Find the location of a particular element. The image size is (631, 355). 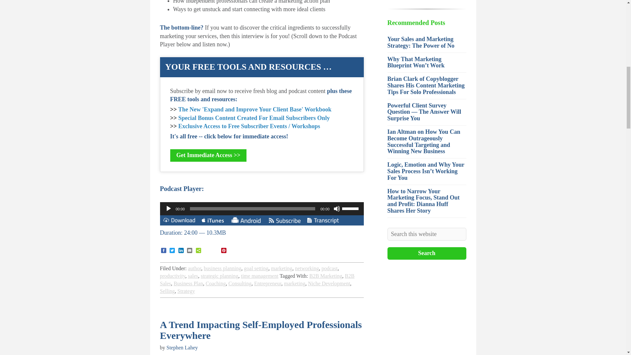

business planning is located at coordinates (222, 268).